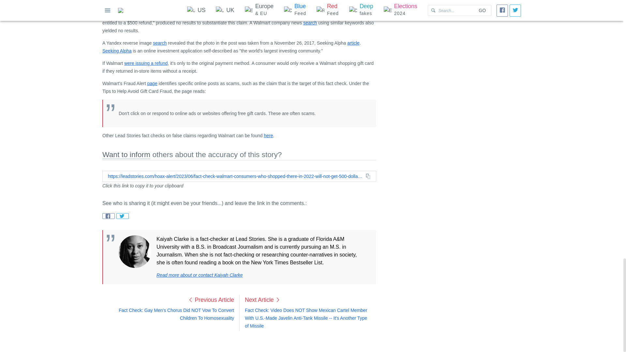 Image resolution: width=626 pixels, height=352 pixels. What do you see at coordinates (158, 15) in the screenshot?
I see `search` at bounding box center [158, 15].